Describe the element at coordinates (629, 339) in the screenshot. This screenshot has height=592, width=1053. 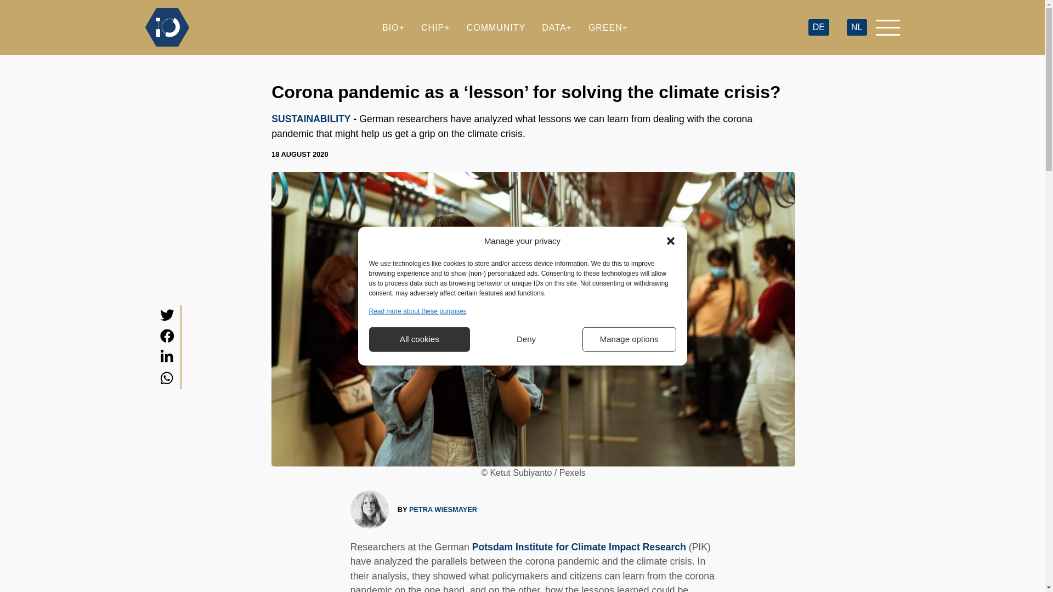
I see `Manage options` at that location.